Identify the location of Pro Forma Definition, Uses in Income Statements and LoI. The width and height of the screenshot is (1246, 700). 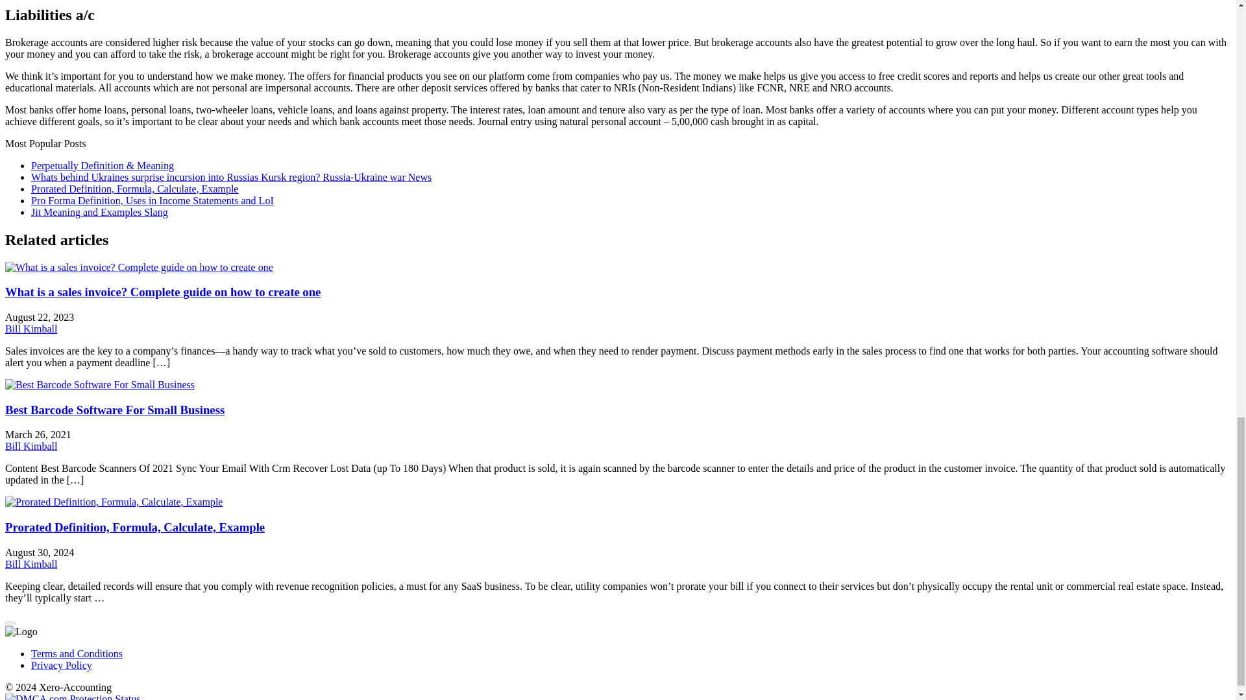
(153, 200).